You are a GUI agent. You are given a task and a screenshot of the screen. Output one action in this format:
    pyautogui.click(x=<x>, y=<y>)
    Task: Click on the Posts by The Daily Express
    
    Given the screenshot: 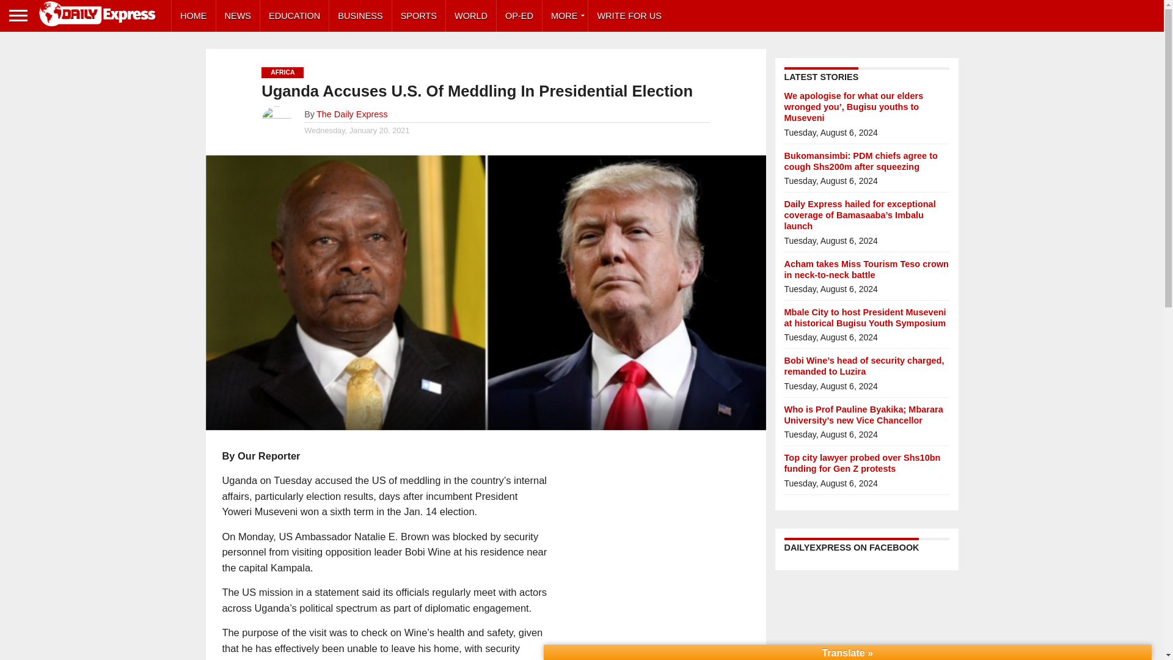 What is the action you would take?
    pyautogui.click(x=352, y=114)
    